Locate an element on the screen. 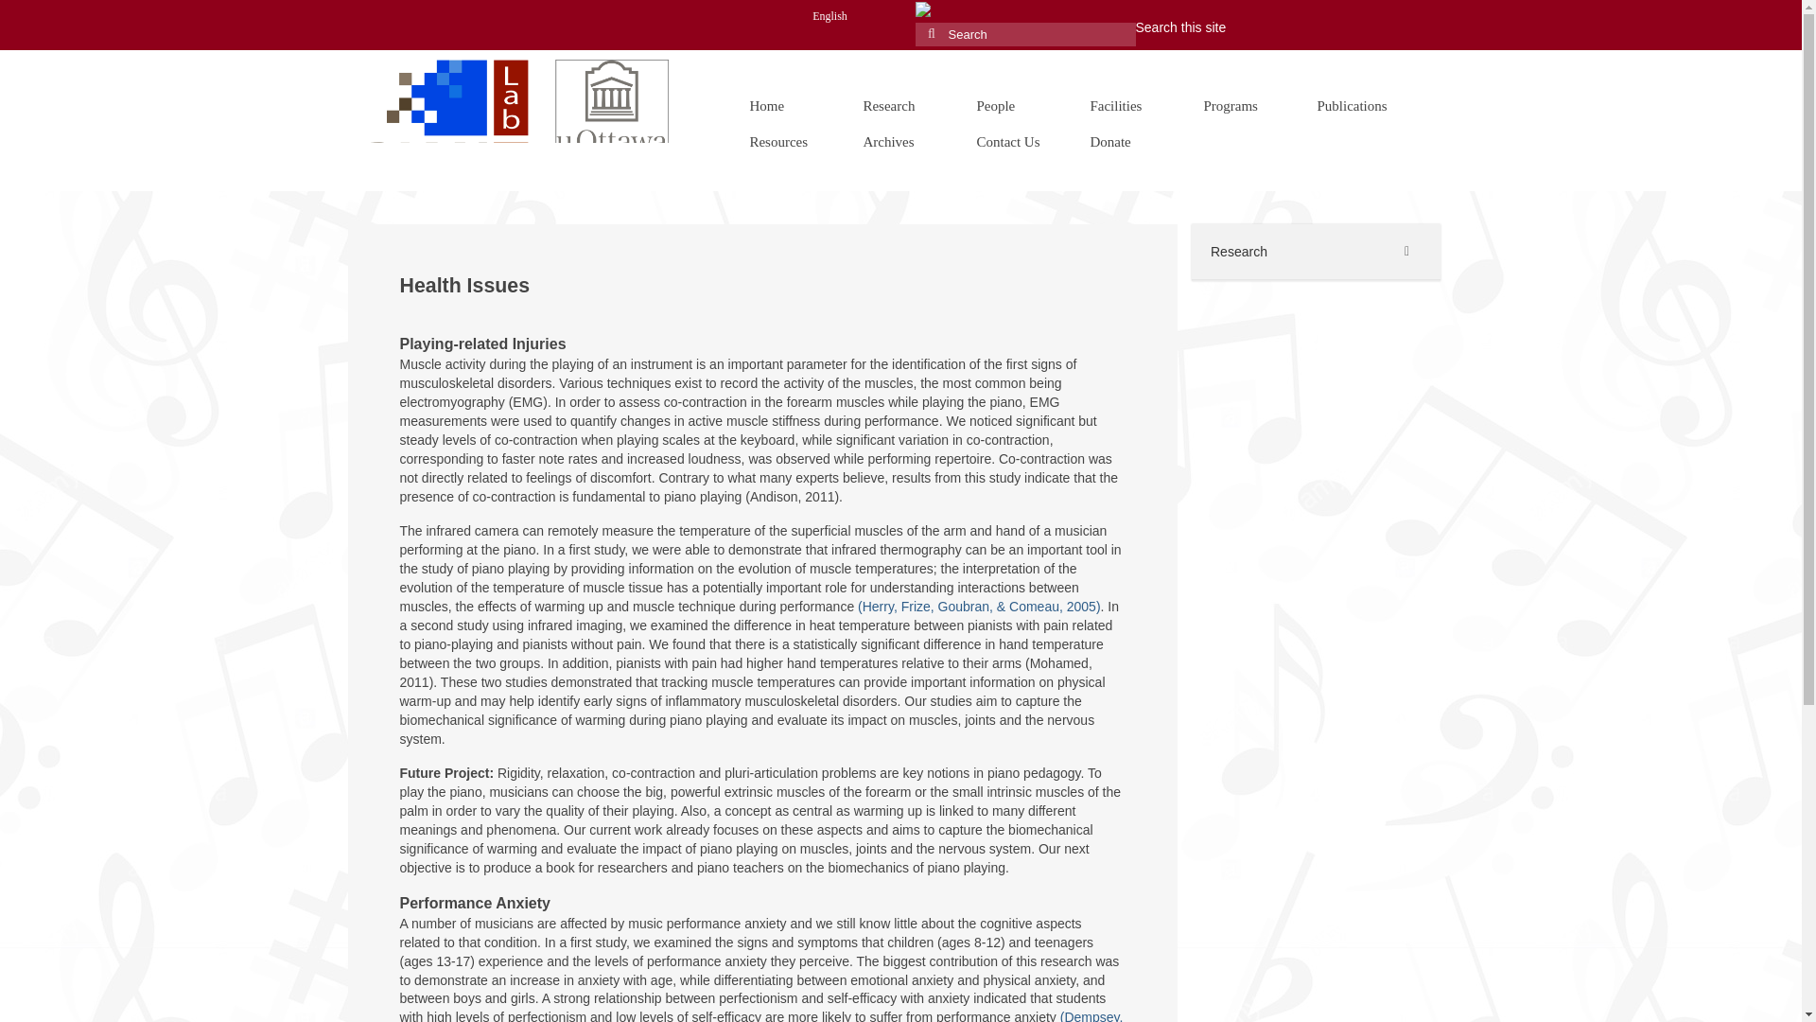 The image size is (1816, 1022). English is located at coordinates (830, 15).